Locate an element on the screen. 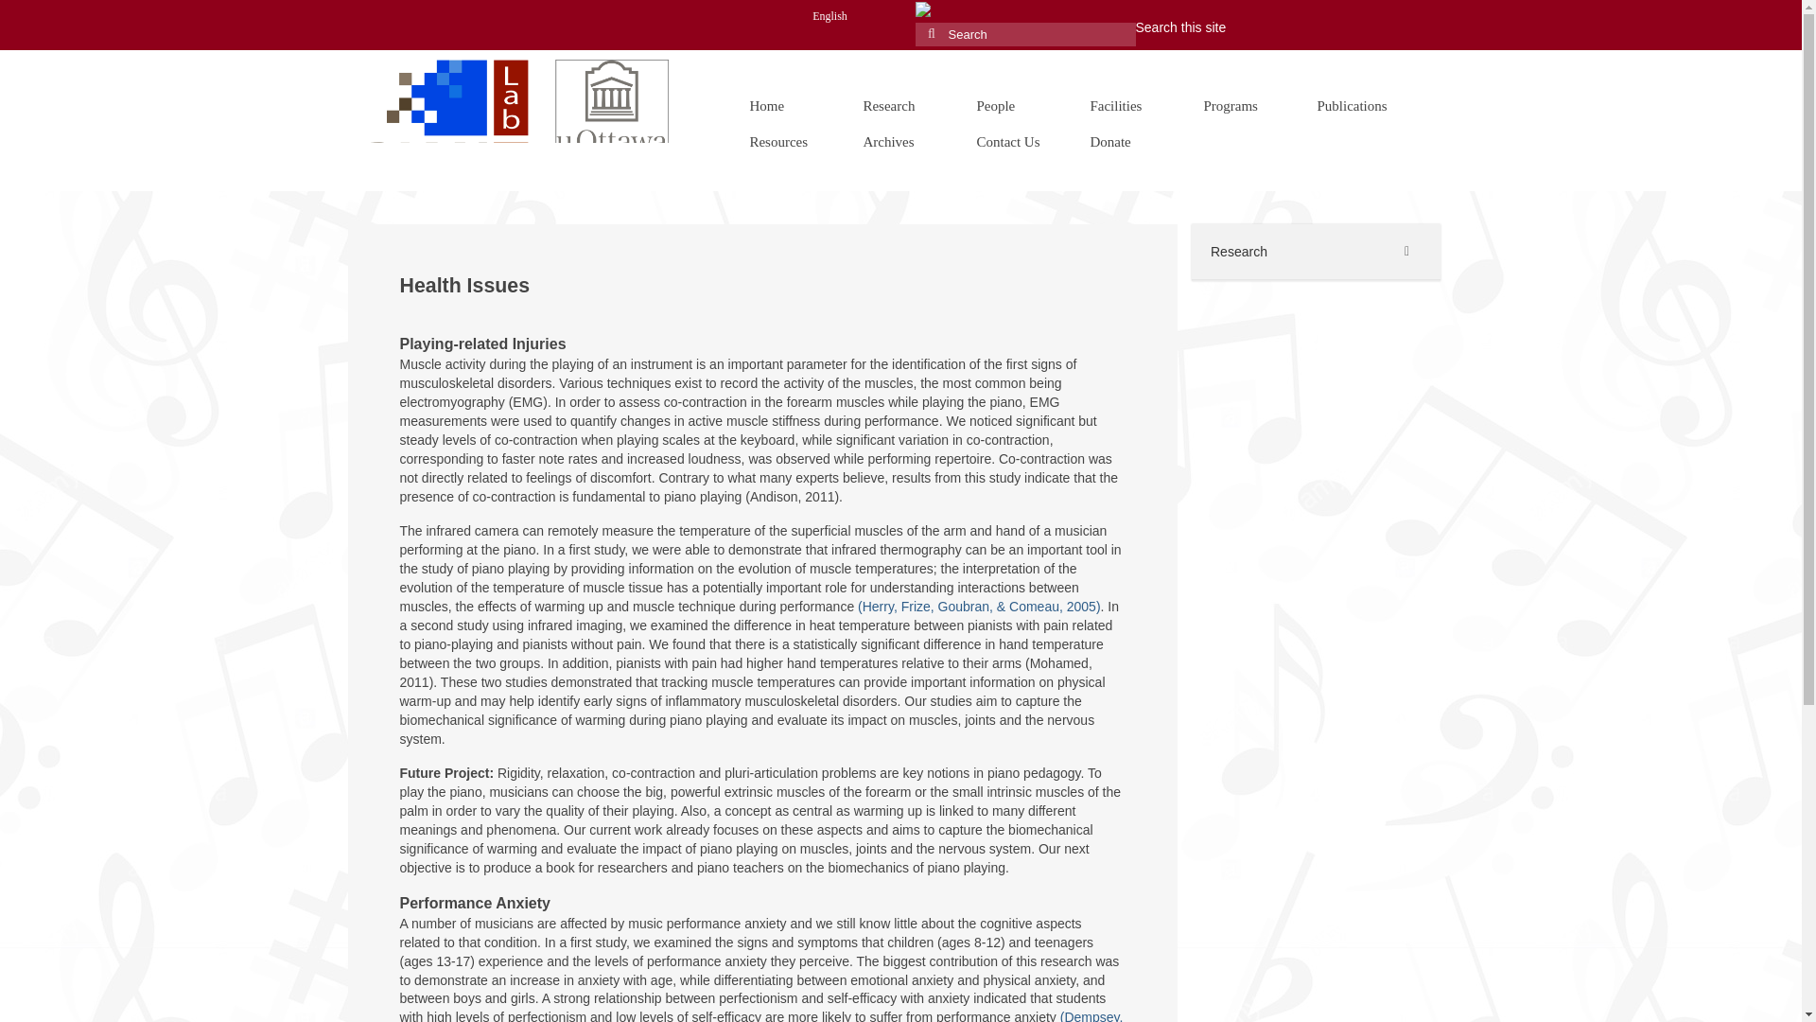 The image size is (1816, 1022). English is located at coordinates (830, 15).